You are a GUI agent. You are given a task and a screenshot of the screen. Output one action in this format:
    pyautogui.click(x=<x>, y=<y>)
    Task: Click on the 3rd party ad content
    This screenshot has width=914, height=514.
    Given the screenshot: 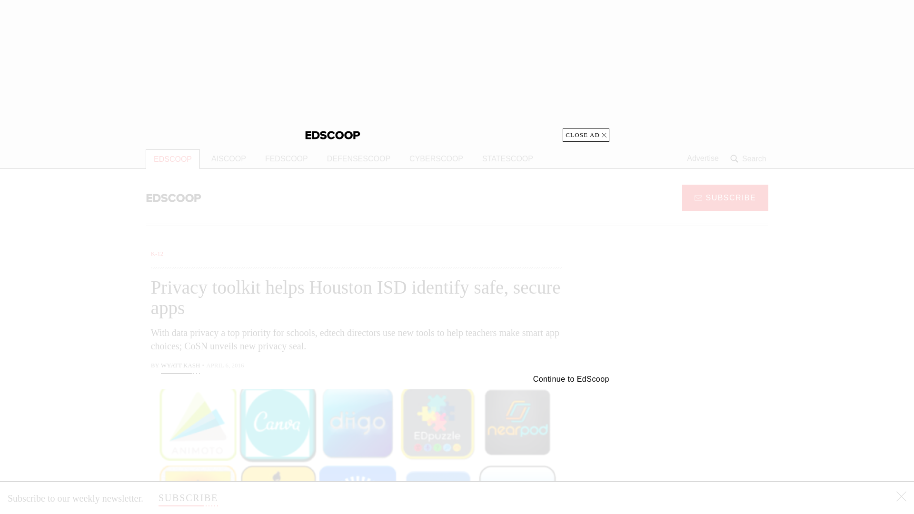 What is the action you would take?
    pyautogui.click(x=457, y=70)
    